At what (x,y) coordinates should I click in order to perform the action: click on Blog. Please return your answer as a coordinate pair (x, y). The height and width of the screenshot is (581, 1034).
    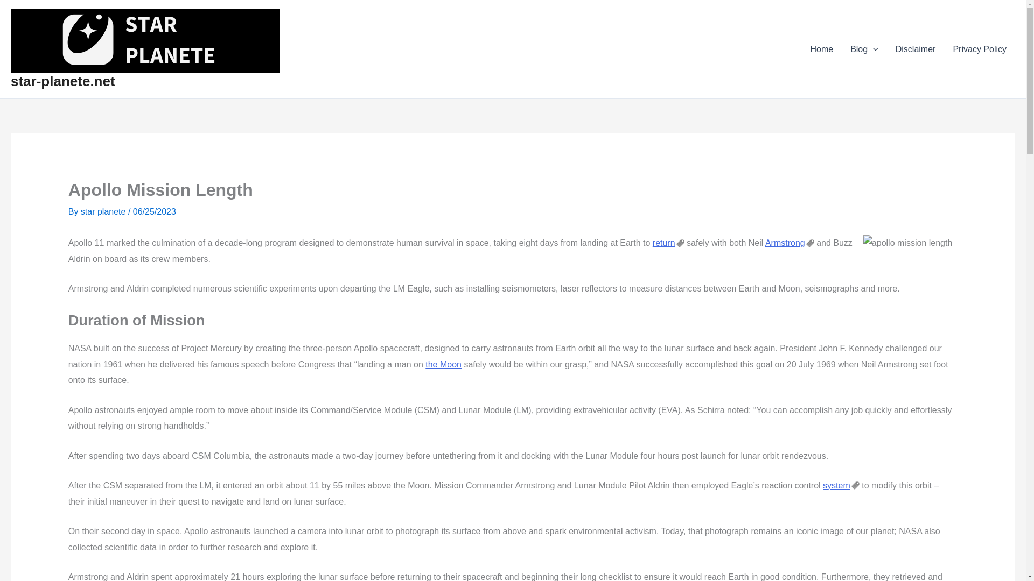
    Looking at the image, I should click on (864, 49).